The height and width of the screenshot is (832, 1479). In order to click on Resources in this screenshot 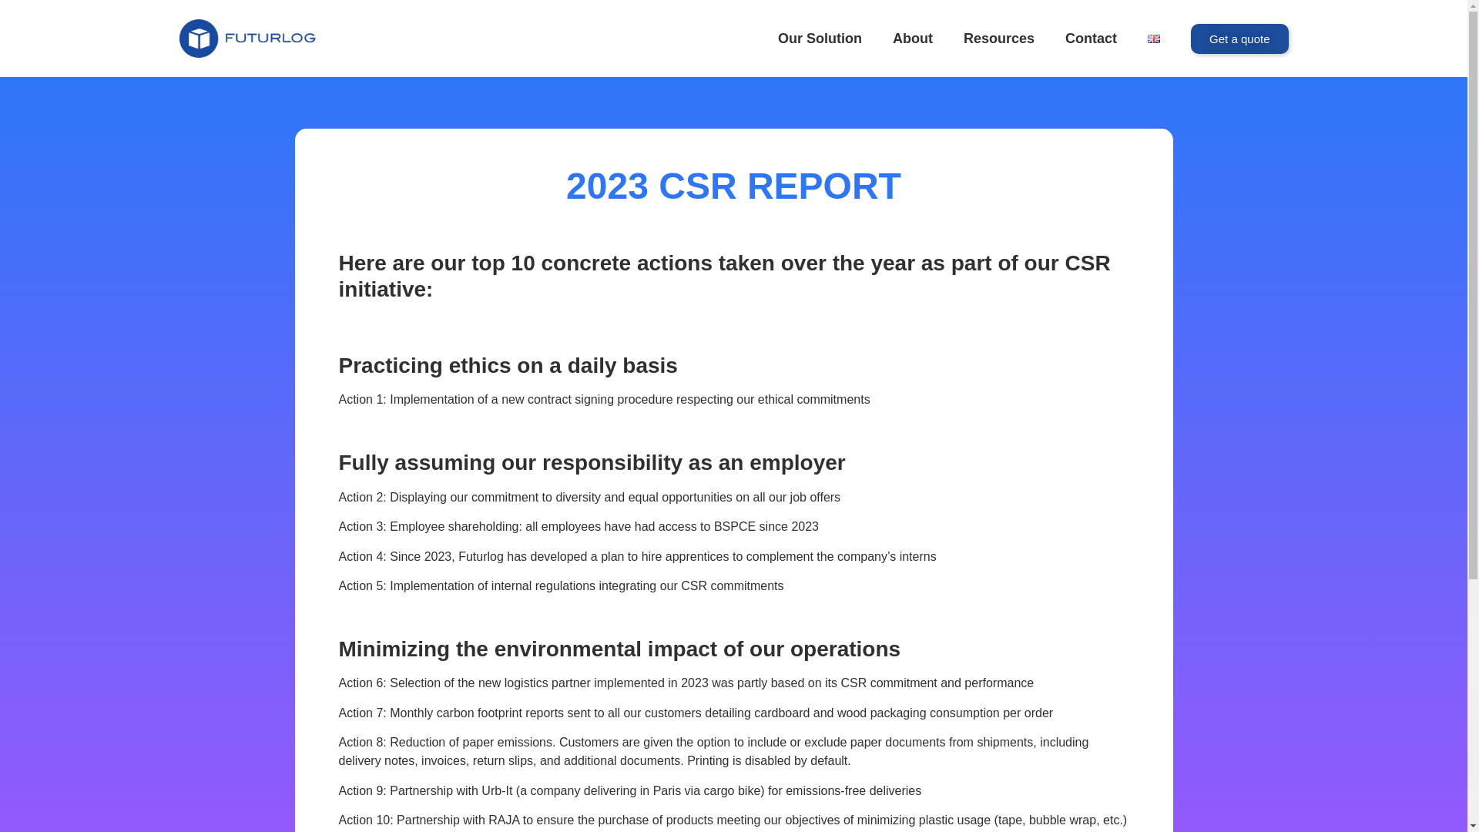, I will do `click(998, 39)`.